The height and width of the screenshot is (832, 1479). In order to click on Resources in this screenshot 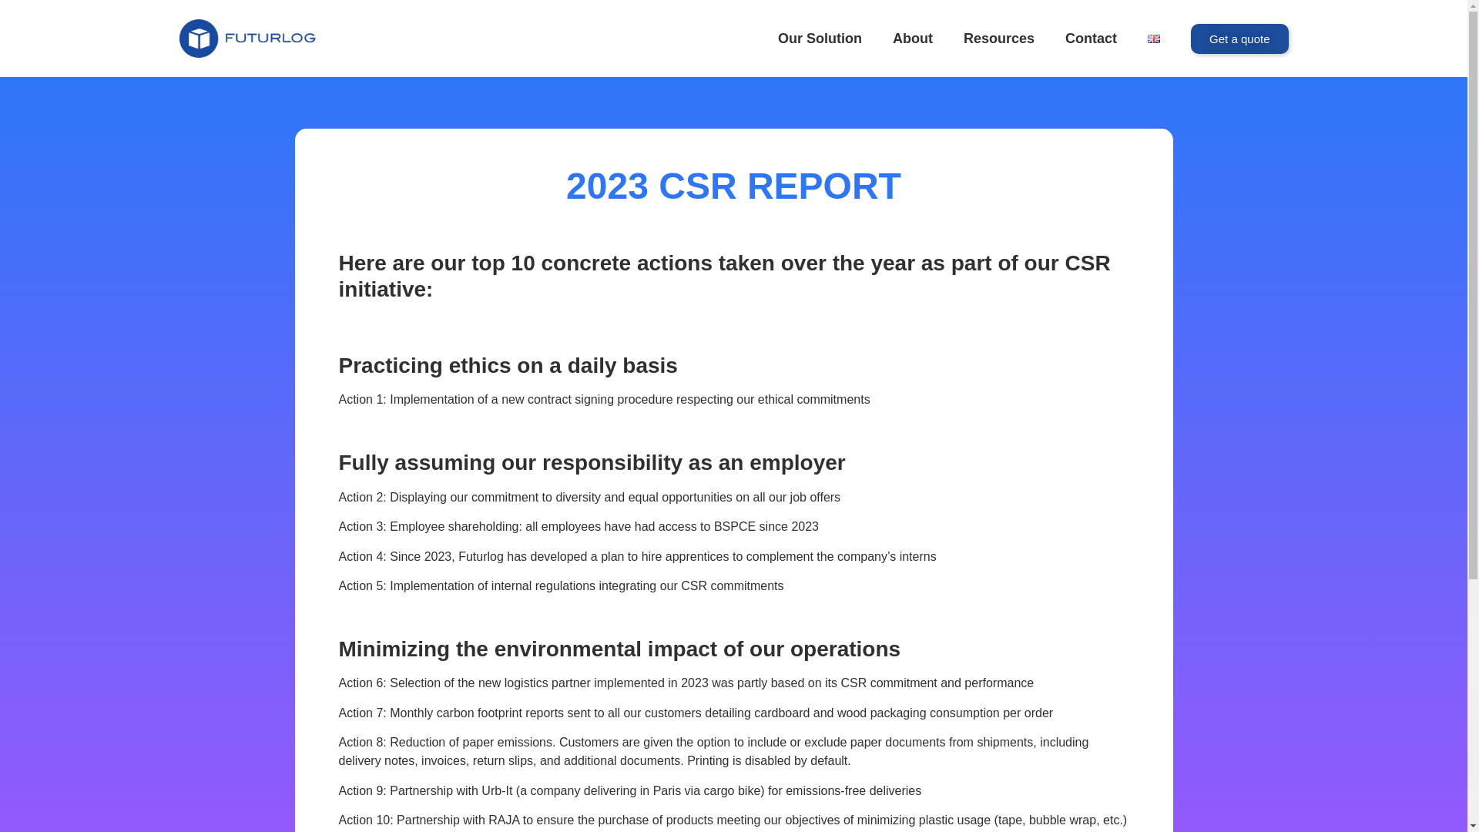, I will do `click(998, 39)`.